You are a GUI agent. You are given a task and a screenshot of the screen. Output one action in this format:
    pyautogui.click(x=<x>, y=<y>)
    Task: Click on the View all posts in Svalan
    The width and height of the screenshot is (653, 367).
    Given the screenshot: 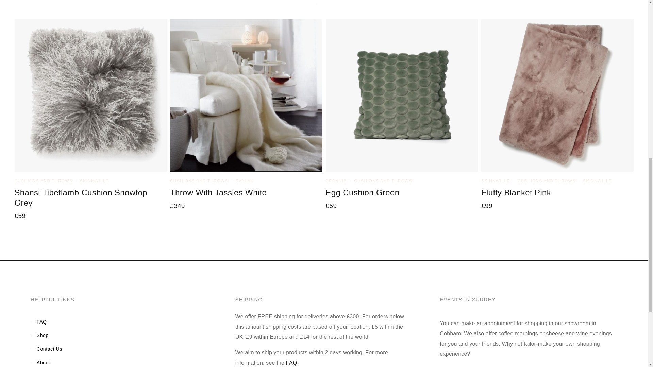 What is the action you would take?
    pyautogui.click(x=245, y=181)
    